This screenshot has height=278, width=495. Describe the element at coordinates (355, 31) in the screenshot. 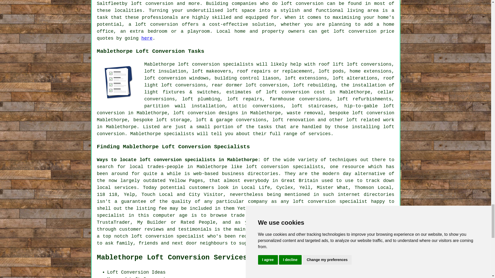

I see `loft conversion` at that location.